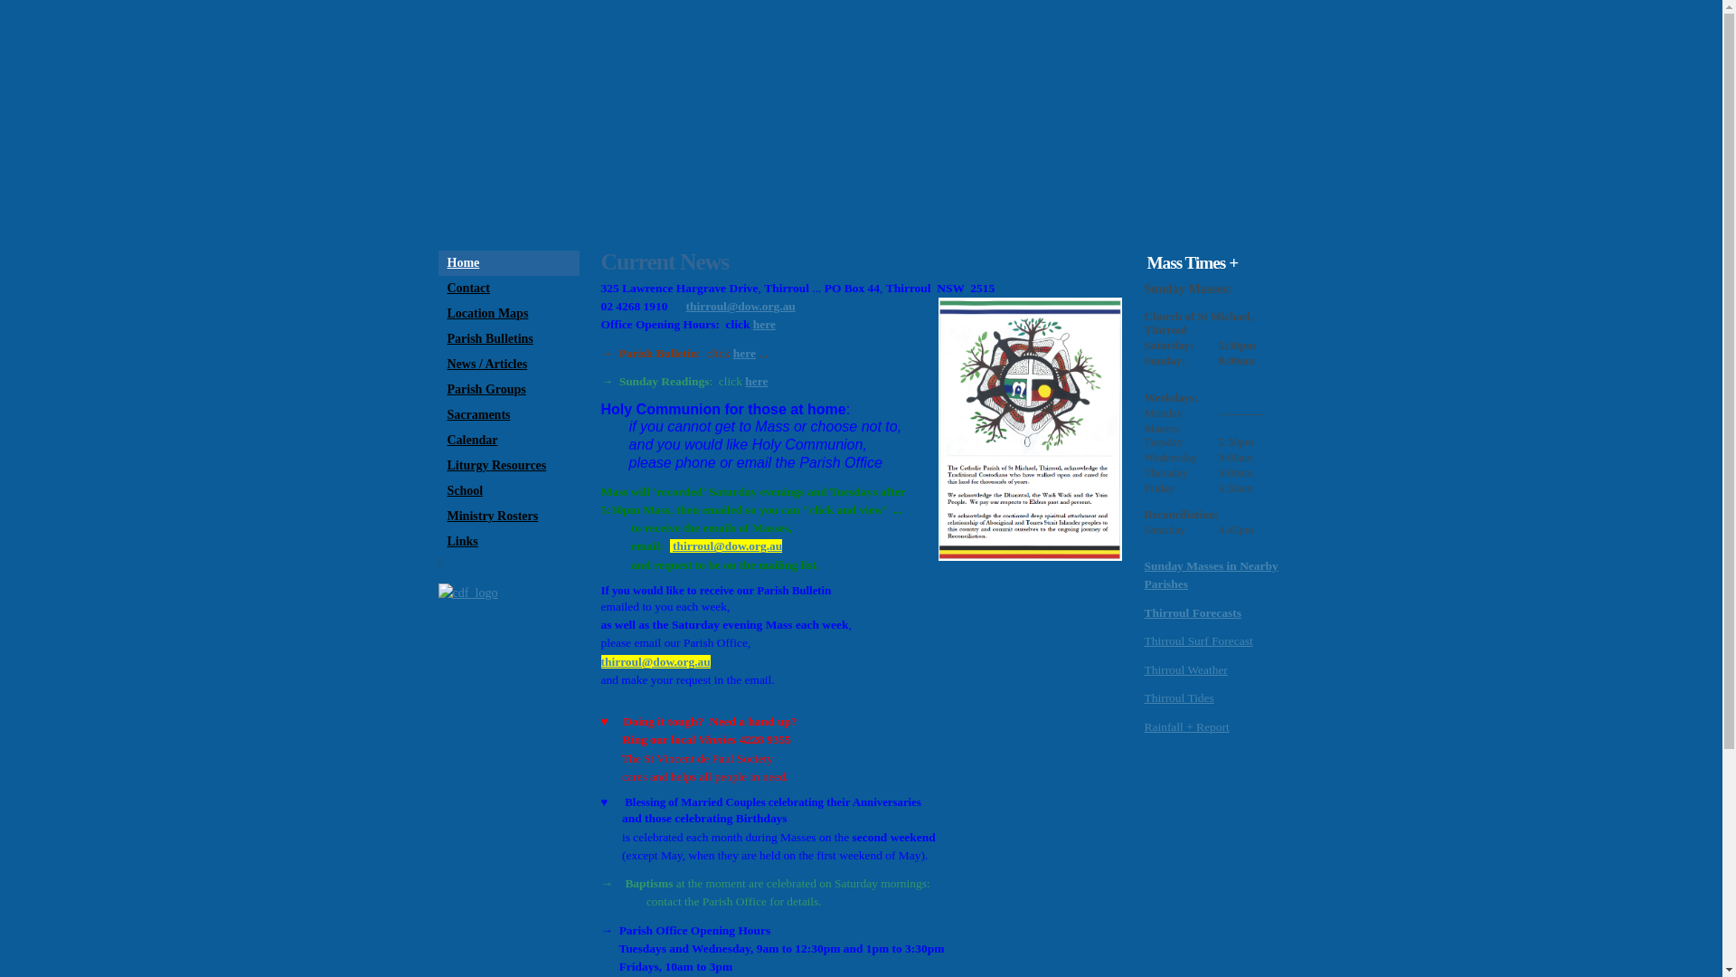 This screenshot has height=977, width=1736. Describe the element at coordinates (1193, 613) in the screenshot. I see `Thirroul Forecasts` at that location.